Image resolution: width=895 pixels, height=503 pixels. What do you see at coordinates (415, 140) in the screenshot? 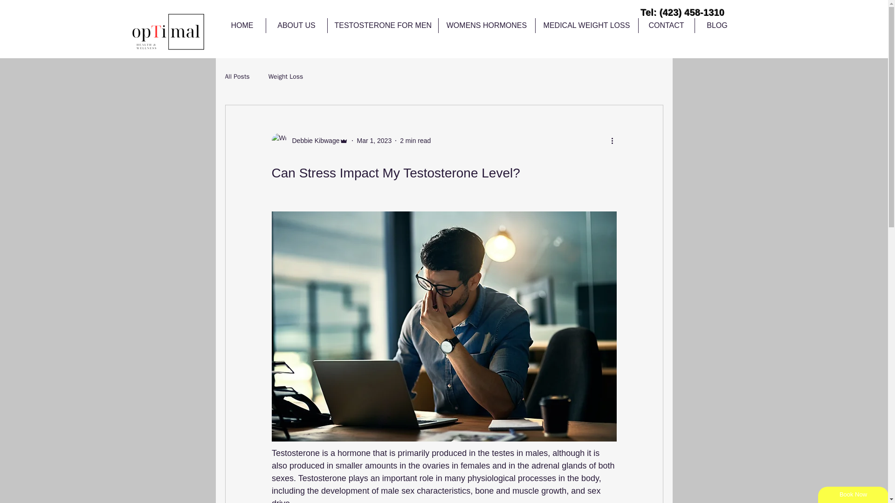
I see `2 min read` at bounding box center [415, 140].